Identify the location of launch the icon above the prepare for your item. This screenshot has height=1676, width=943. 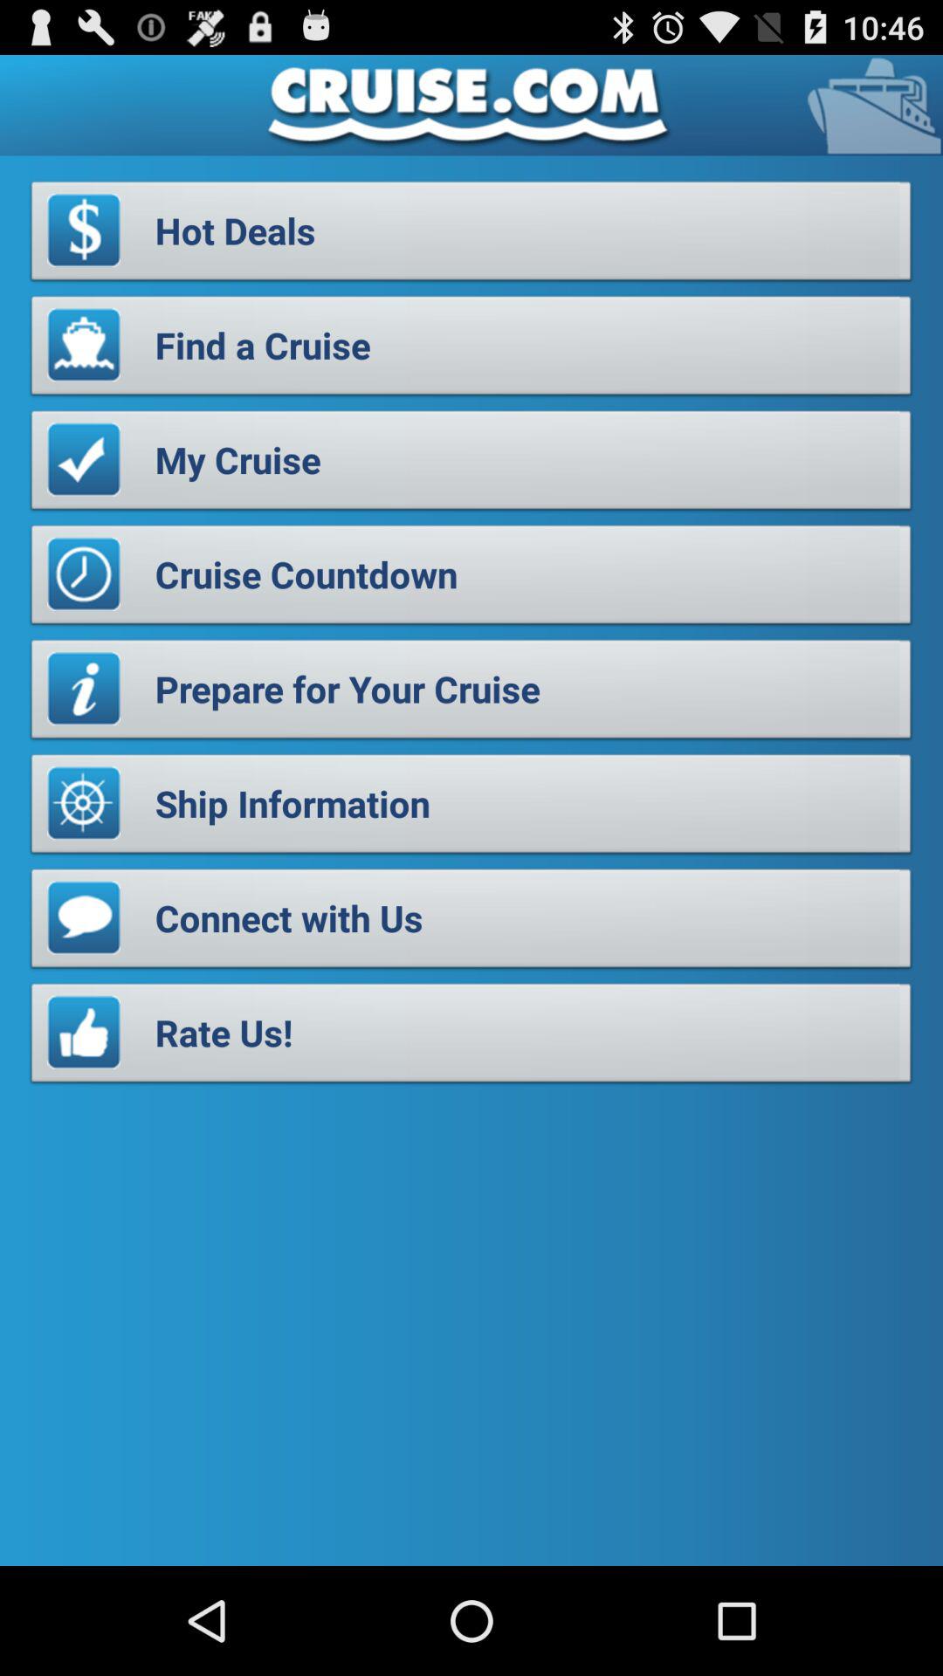
(471, 580).